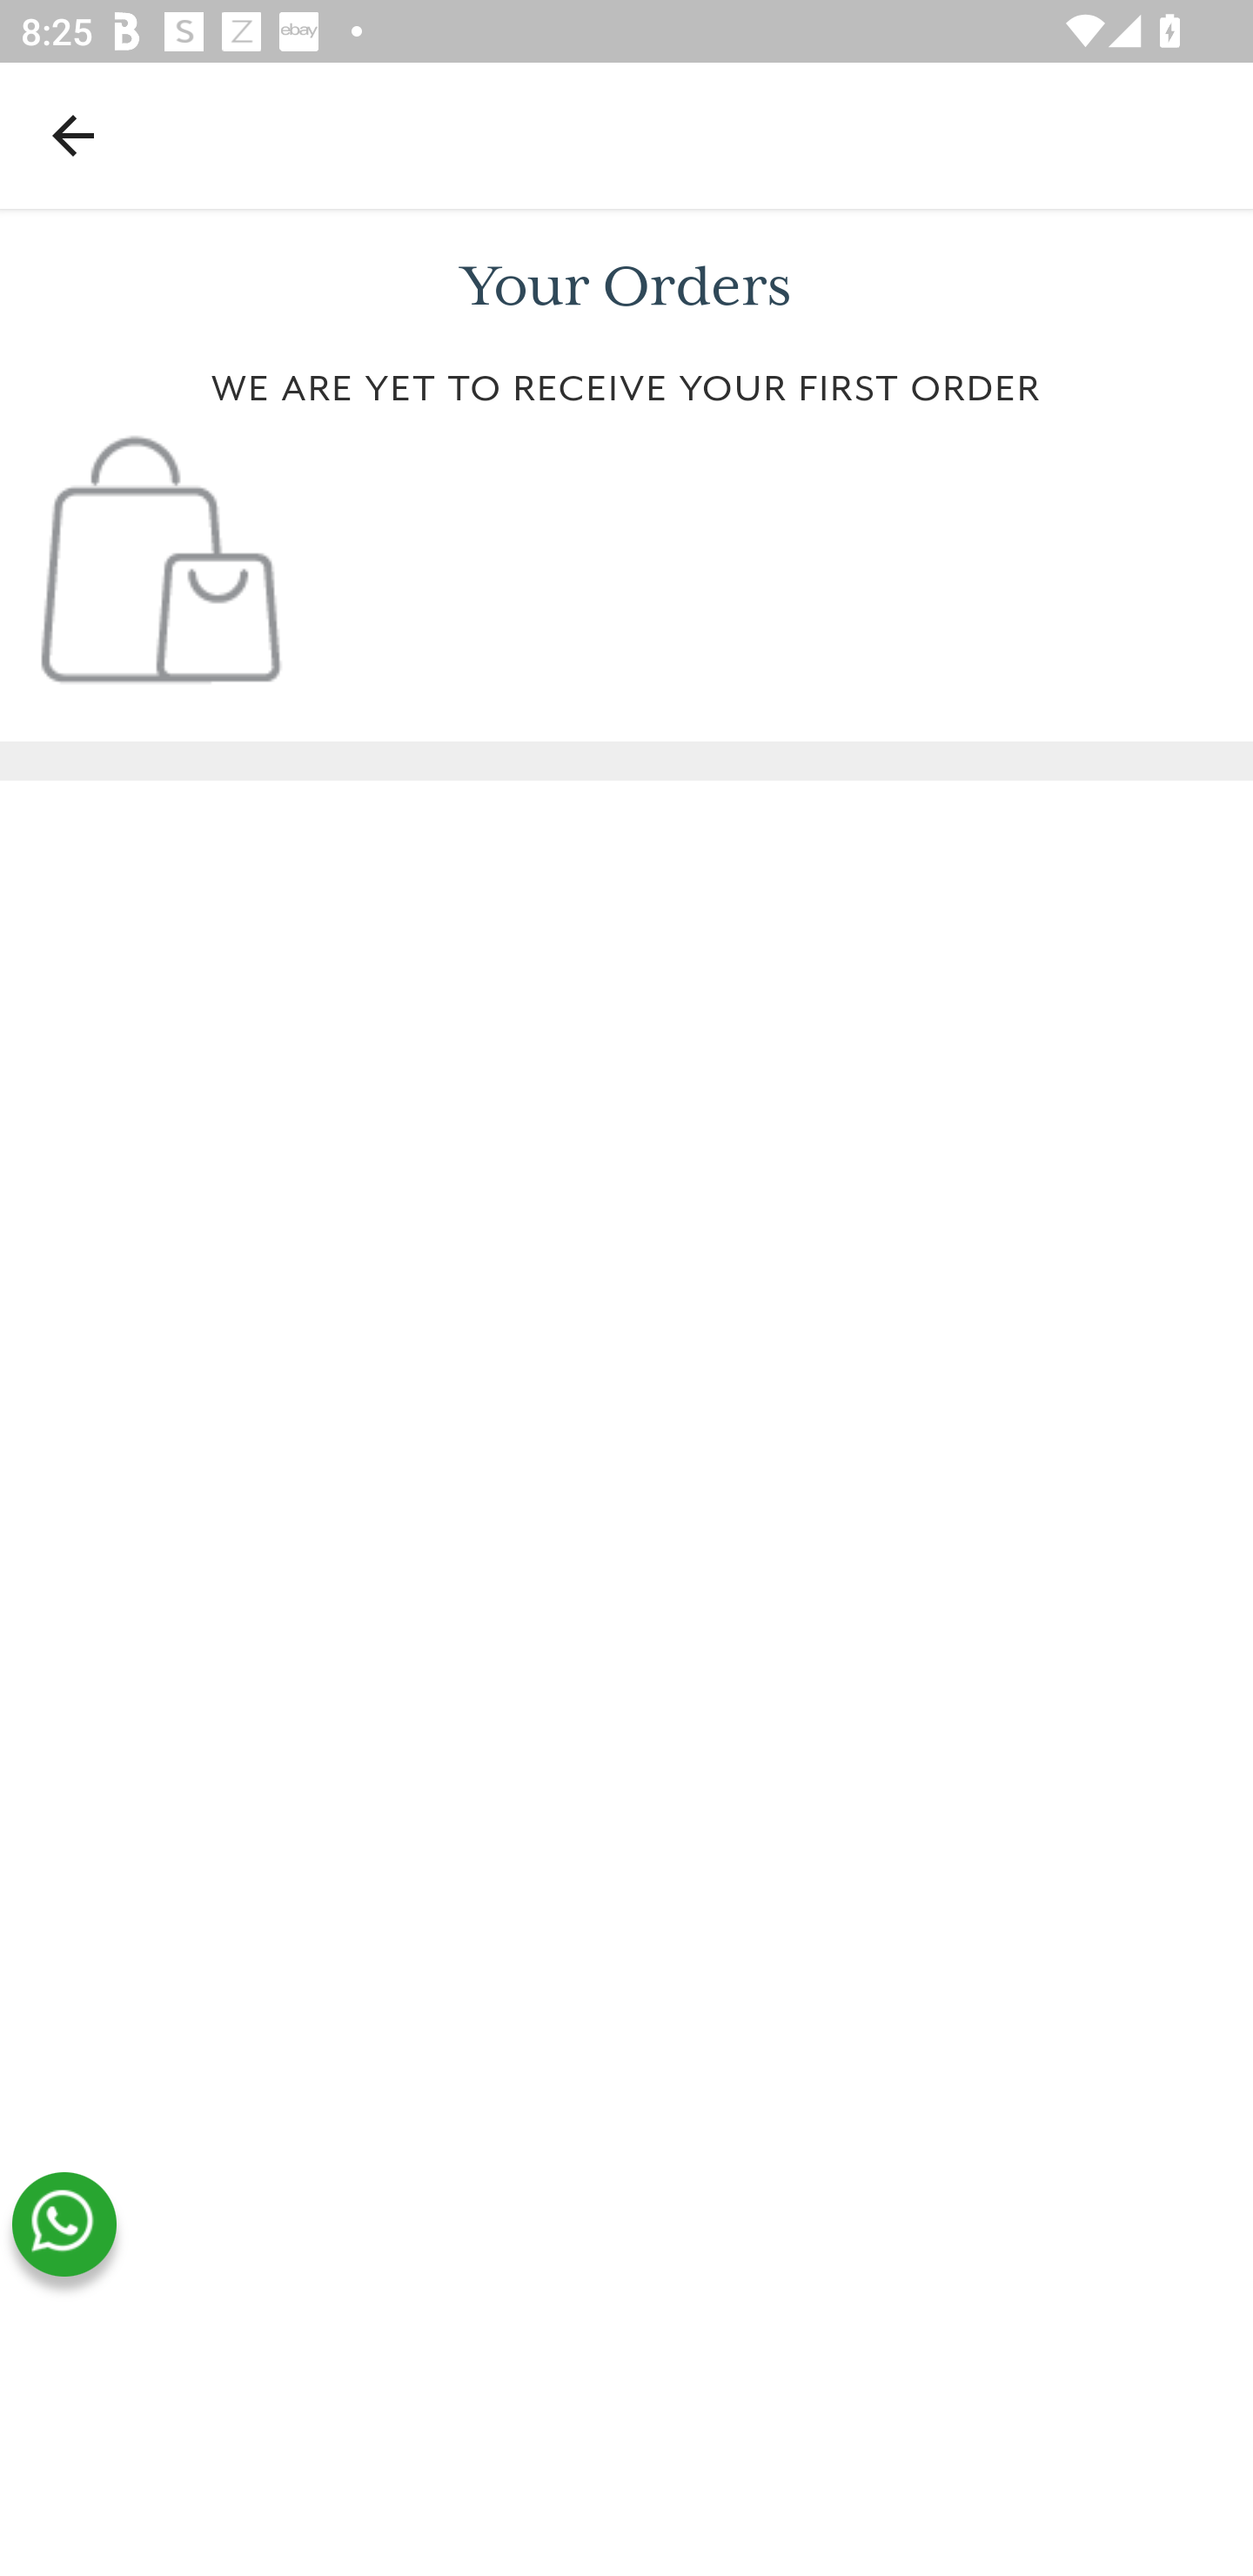 The image size is (1253, 2576). I want to click on whatsapp, so click(64, 2224).